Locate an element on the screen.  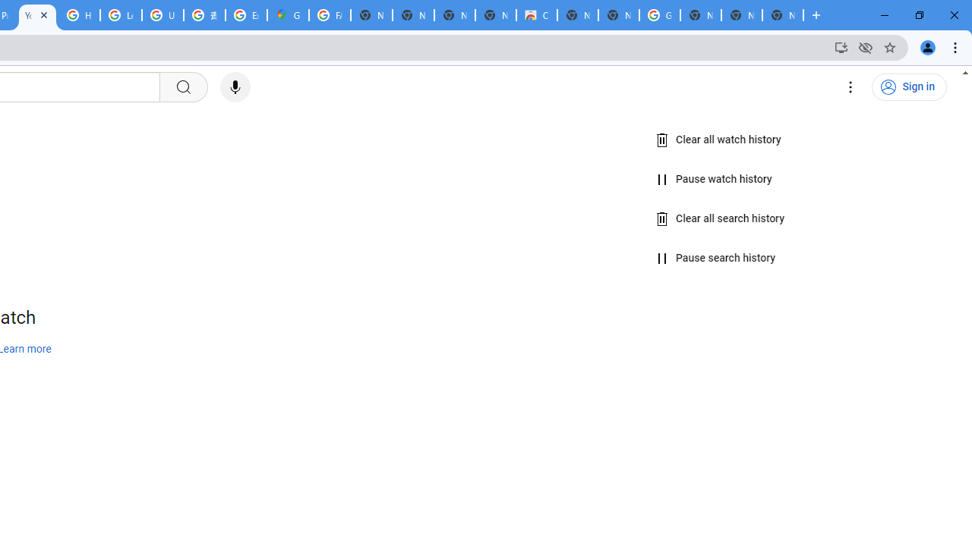
Explore new street-level details - Google Maps Help is located at coordinates (246, 15).